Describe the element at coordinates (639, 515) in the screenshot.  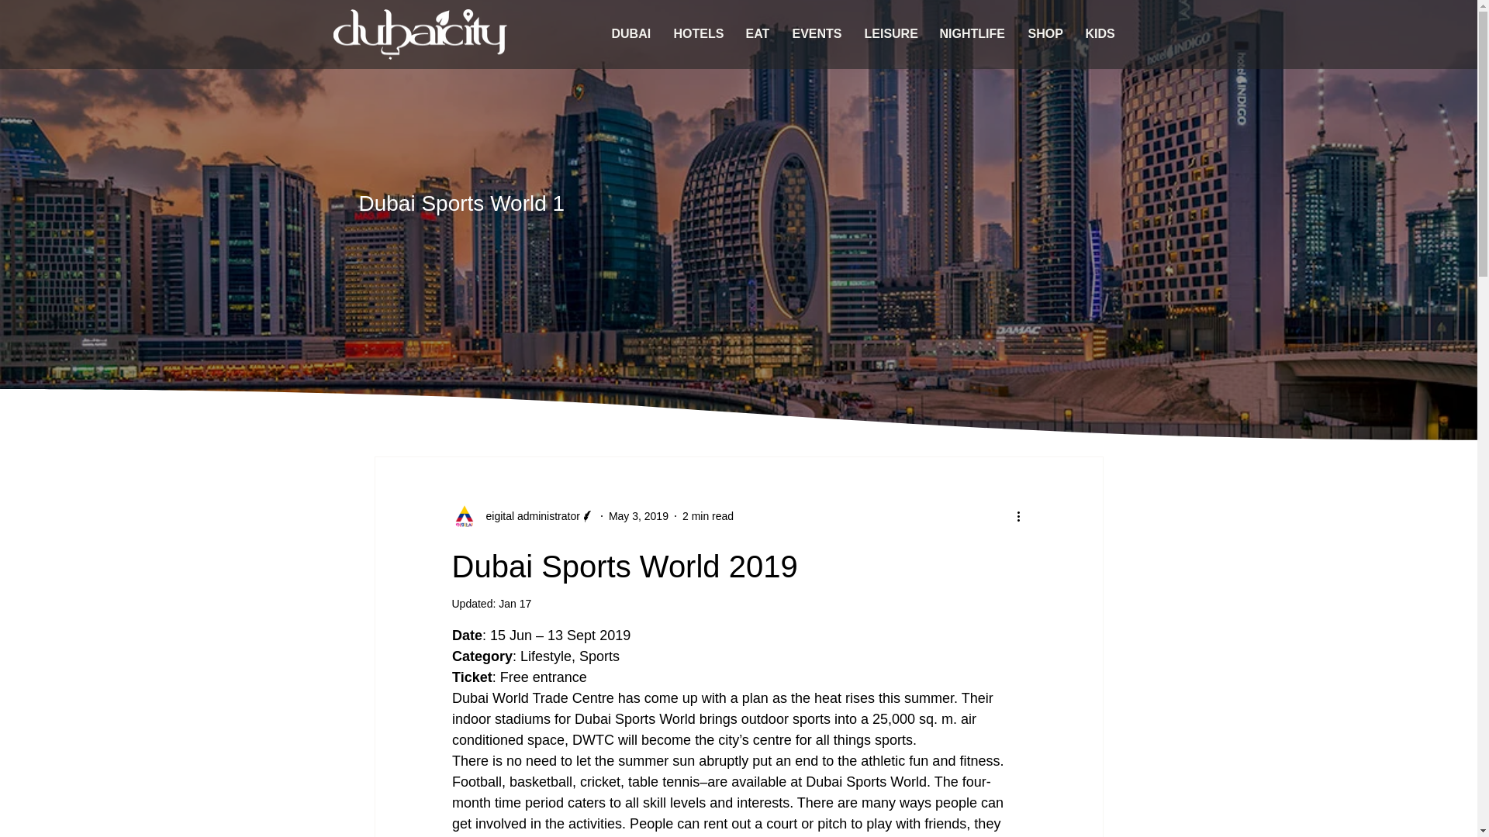
I see `May 3, 2019` at that location.